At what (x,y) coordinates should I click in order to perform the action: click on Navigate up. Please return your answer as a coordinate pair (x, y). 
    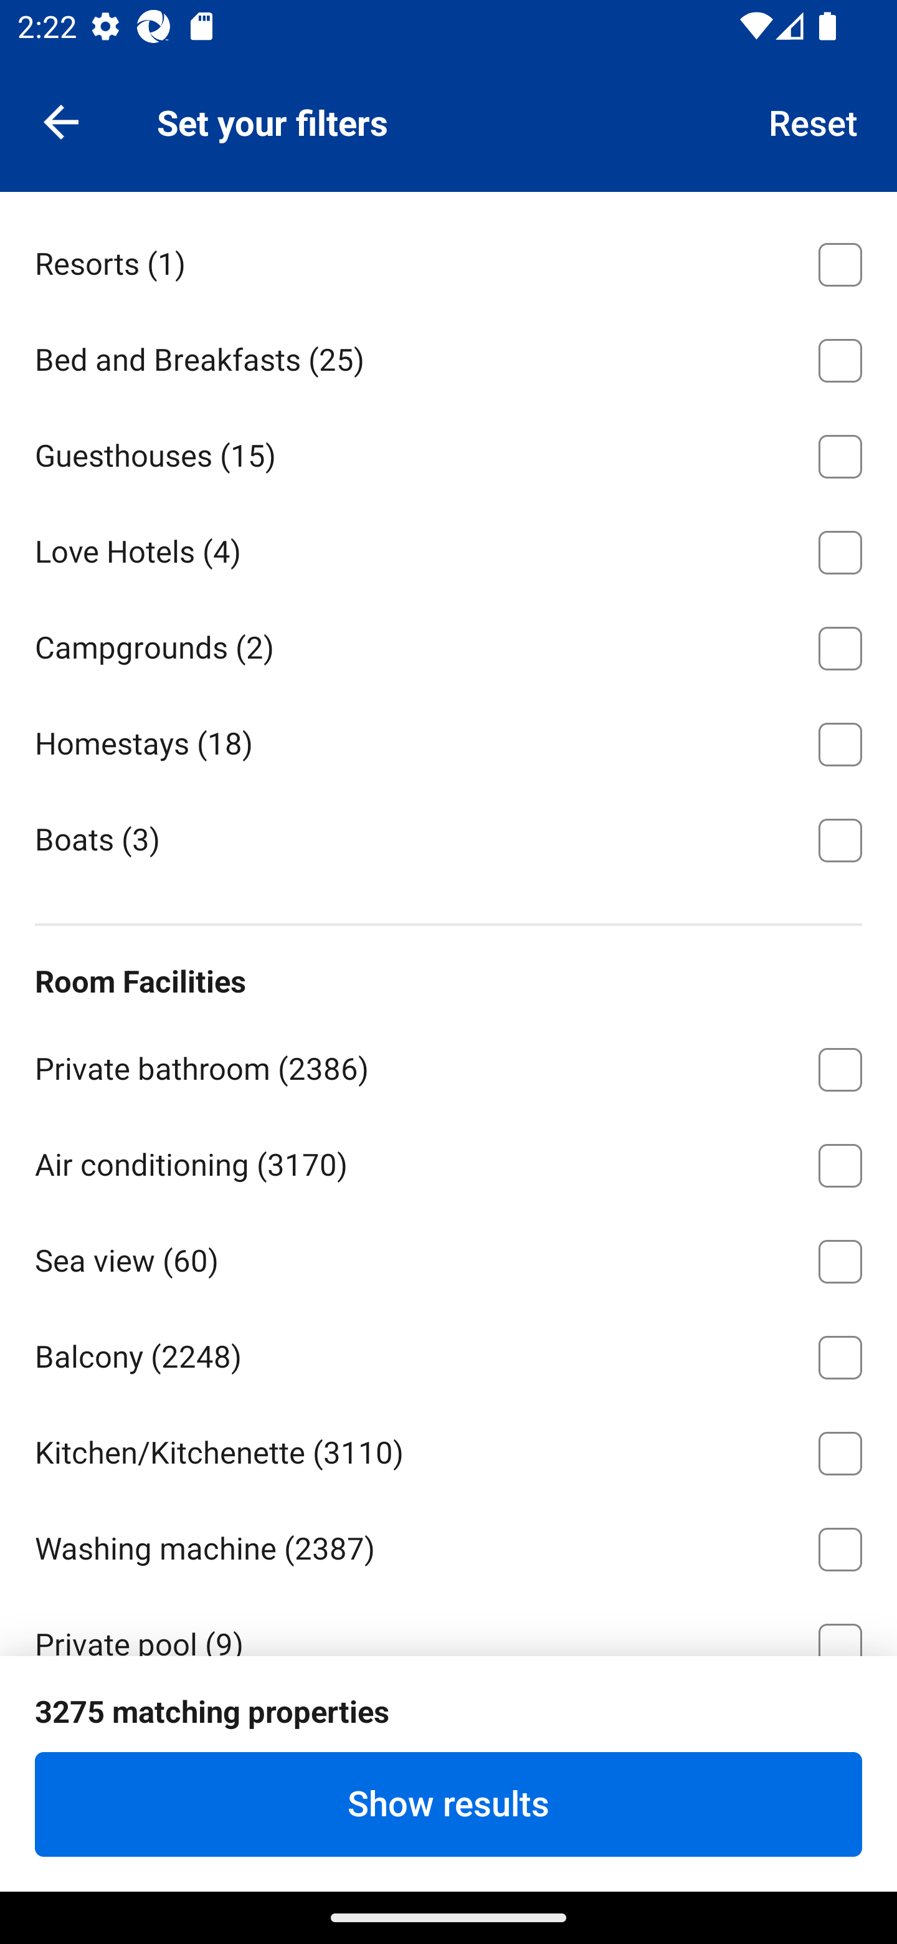
    Looking at the image, I should click on (61, 121).